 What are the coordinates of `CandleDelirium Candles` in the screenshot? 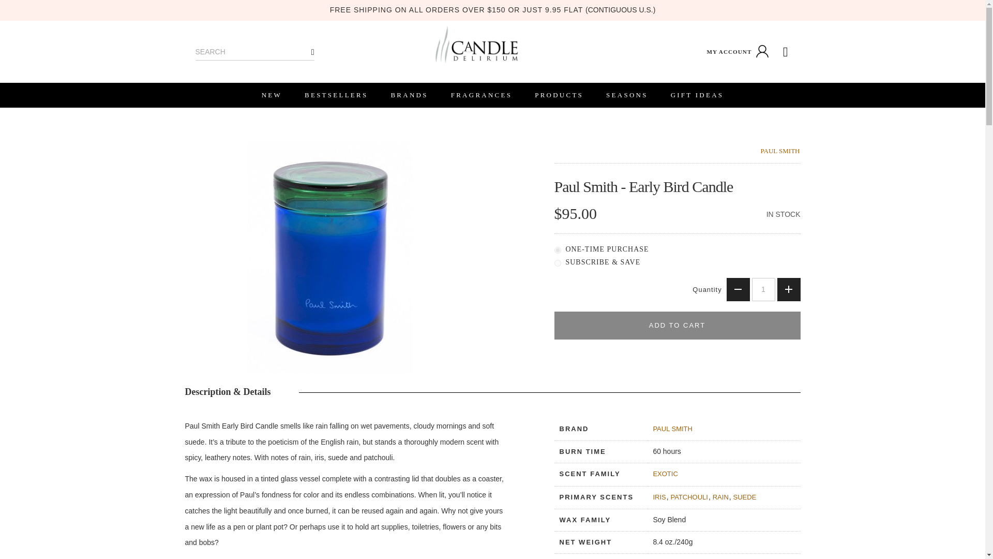 It's located at (476, 45).